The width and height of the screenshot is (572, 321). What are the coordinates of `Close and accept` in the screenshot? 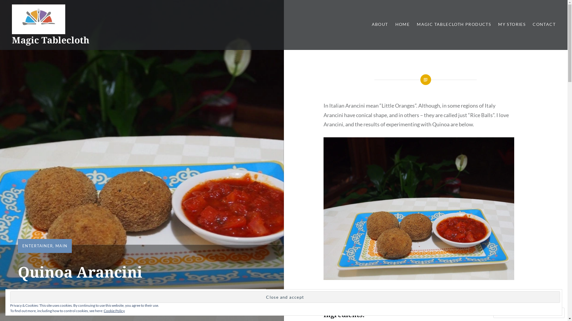 It's located at (285, 297).